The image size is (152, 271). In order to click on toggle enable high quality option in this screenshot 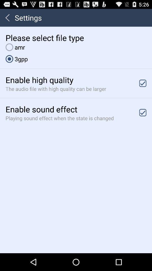, I will do `click(143, 83)`.